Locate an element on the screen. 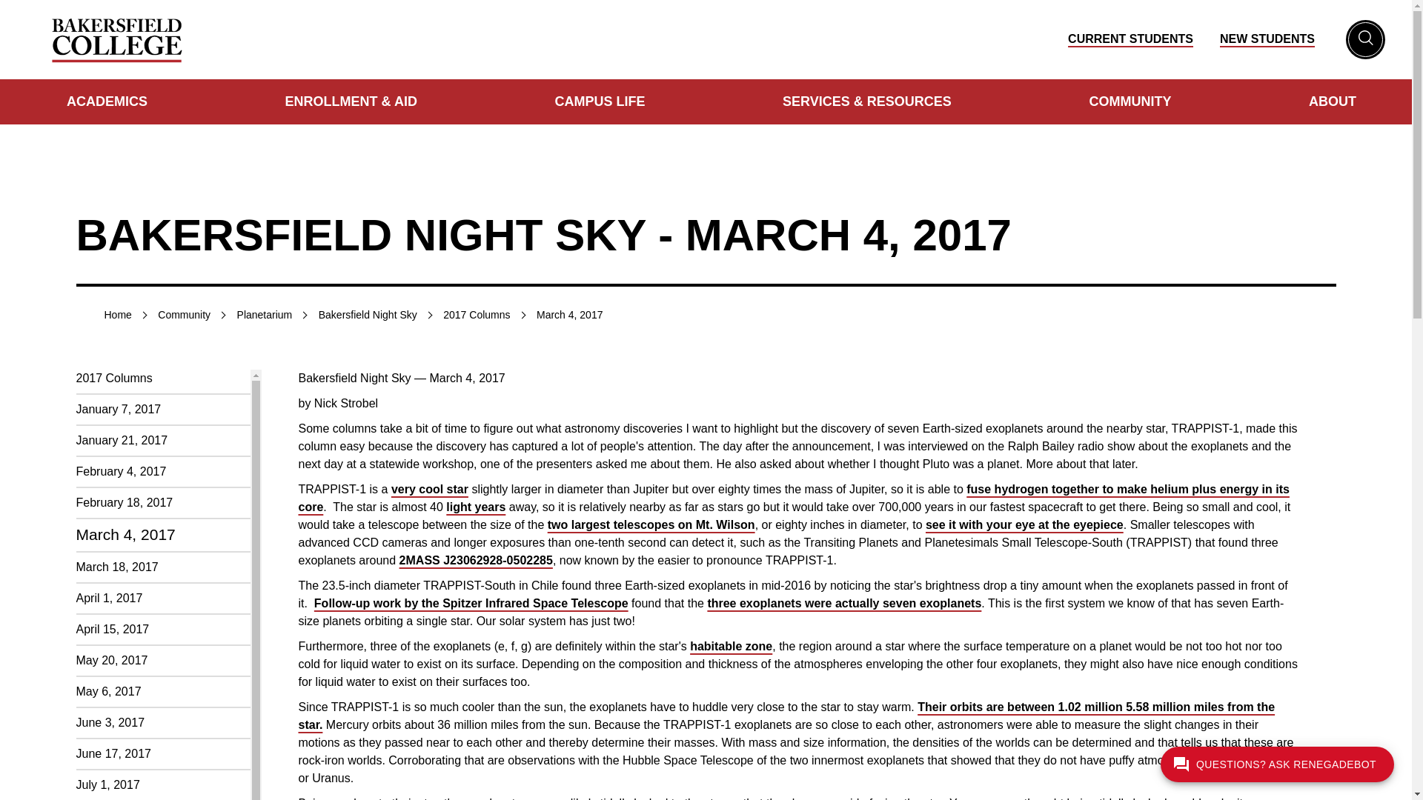  toggle search is located at coordinates (1365, 39).